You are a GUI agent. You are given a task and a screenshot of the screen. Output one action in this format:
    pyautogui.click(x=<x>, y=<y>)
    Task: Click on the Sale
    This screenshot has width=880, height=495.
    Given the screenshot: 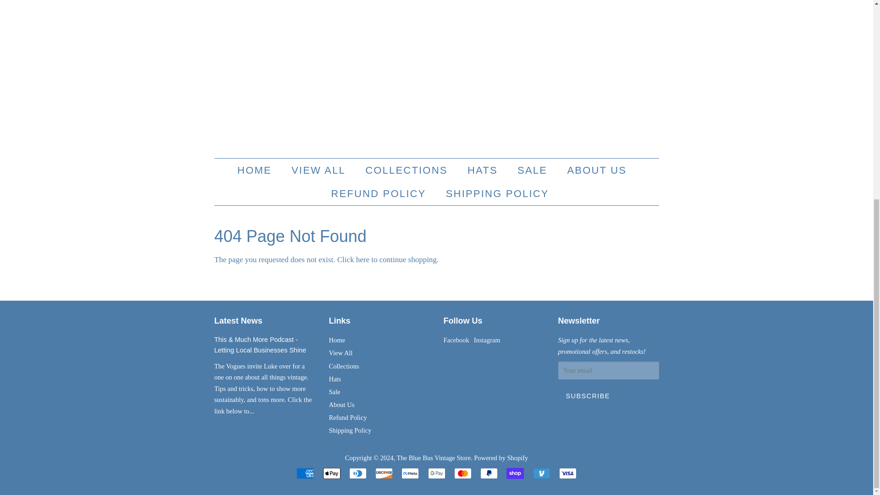 What is the action you would take?
    pyautogui.click(x=335, y=391)
    